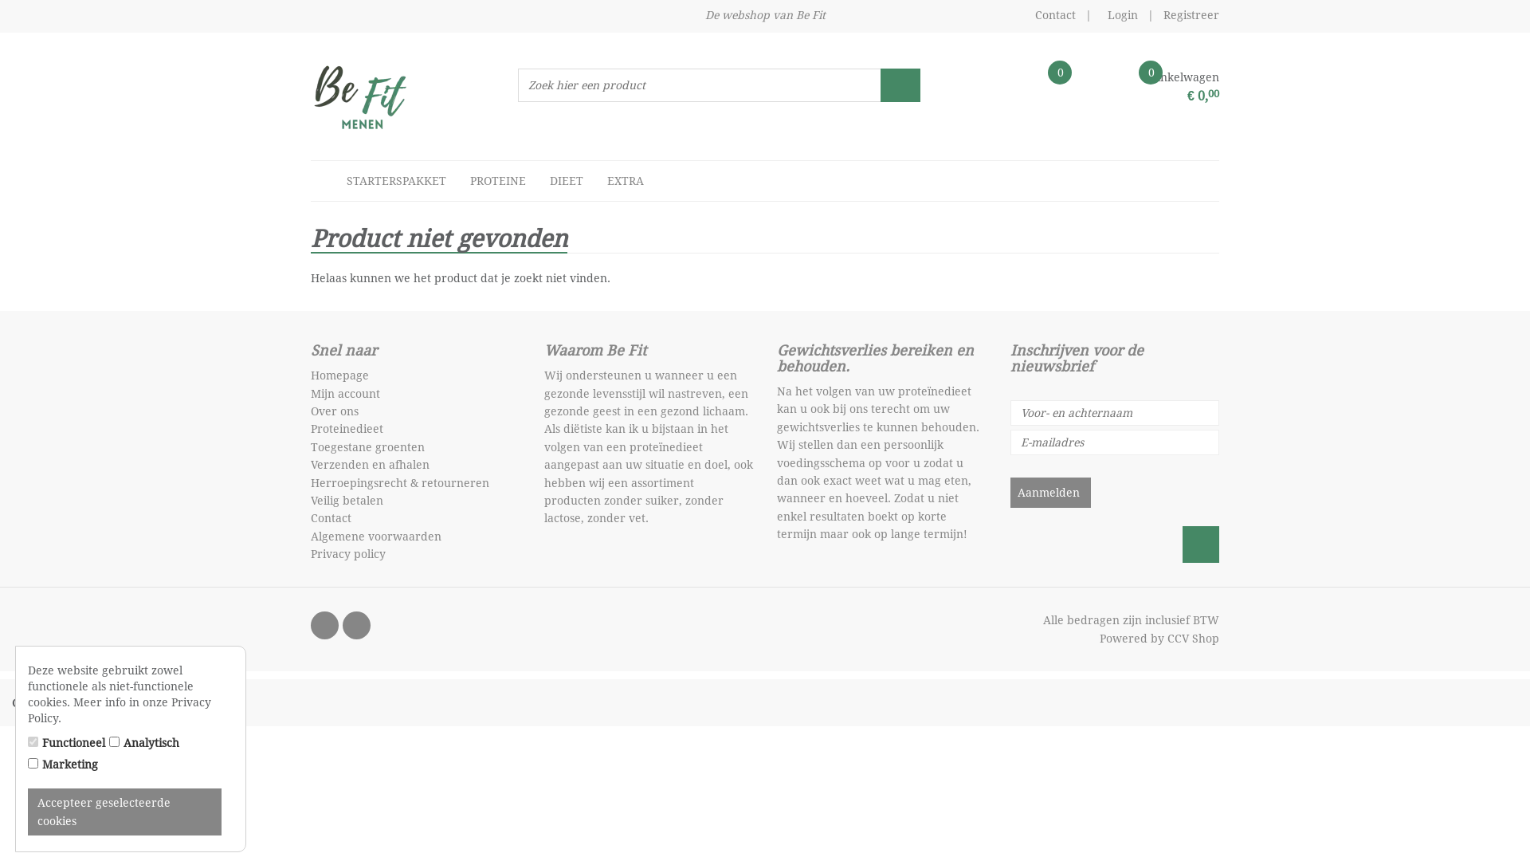 The image size is (1530, 861). I want to click on PROTEINE, so click(498, 181).